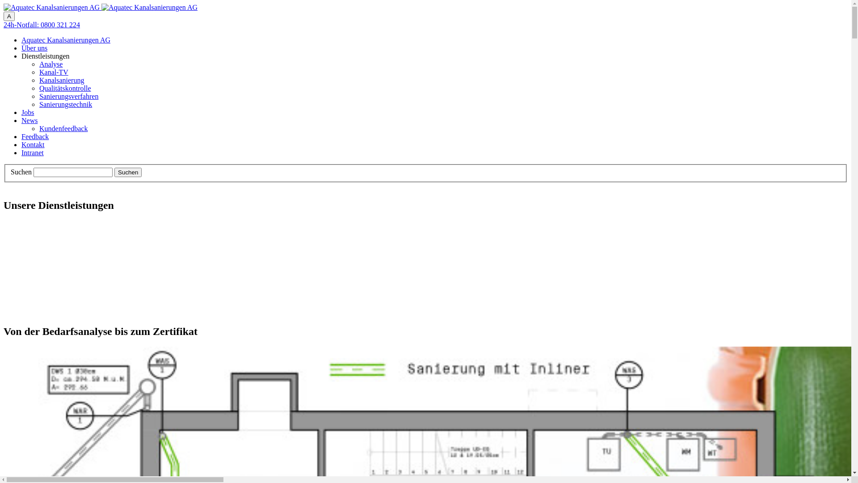 The height and width of the screenshot is (483, 858). I want to click on Kontakt, so click(33, 145).